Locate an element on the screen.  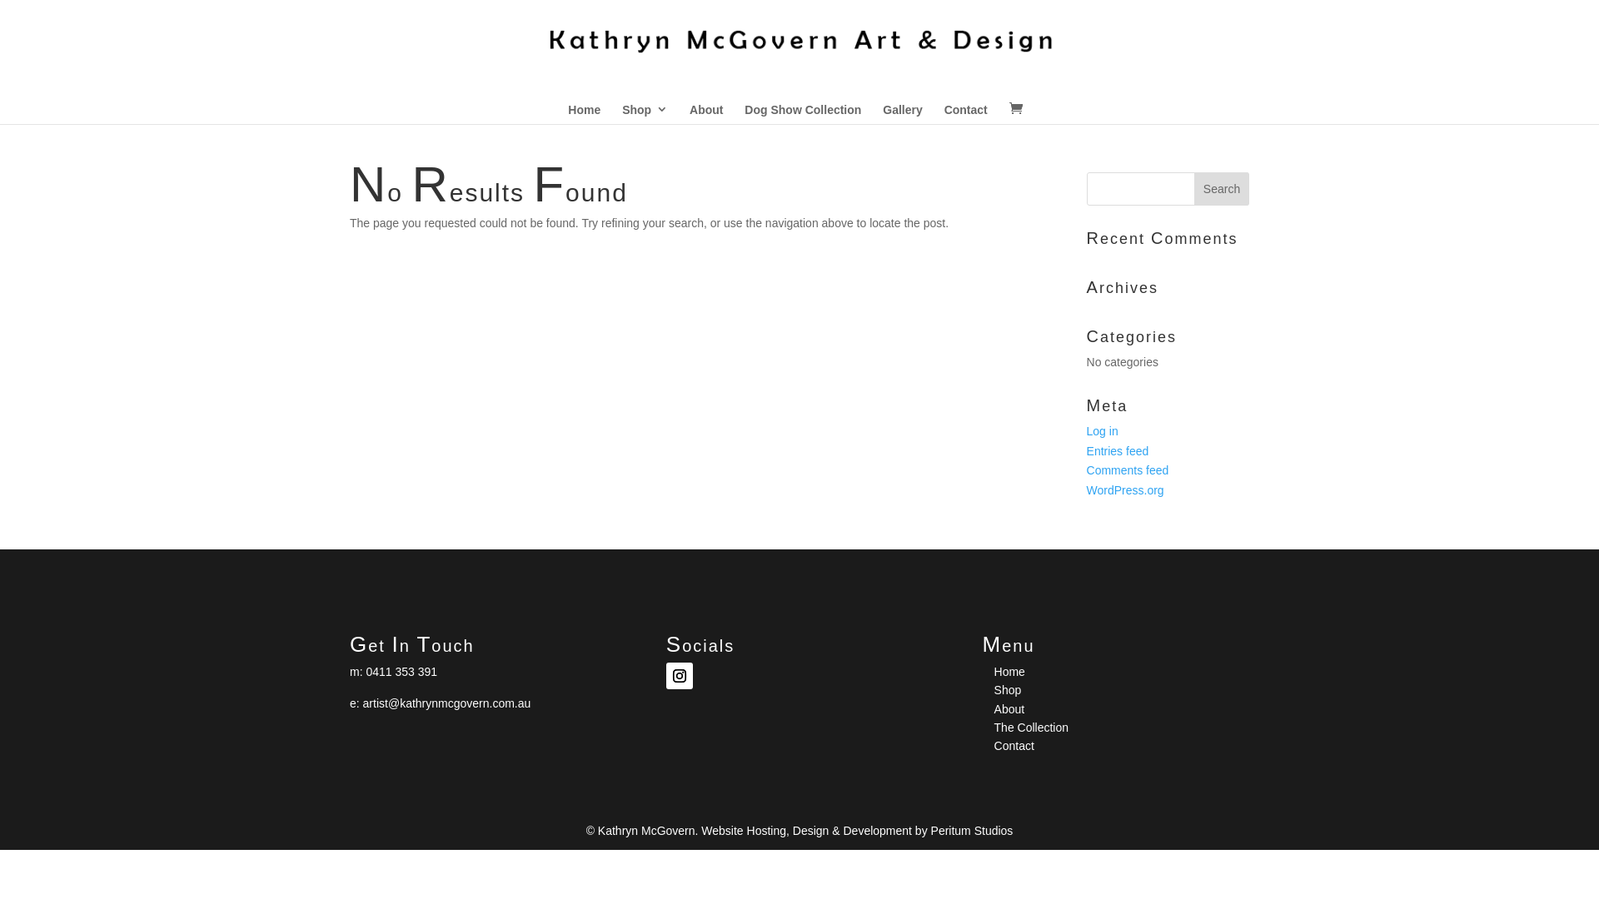
Shop is located at coordinates (1008, 690).